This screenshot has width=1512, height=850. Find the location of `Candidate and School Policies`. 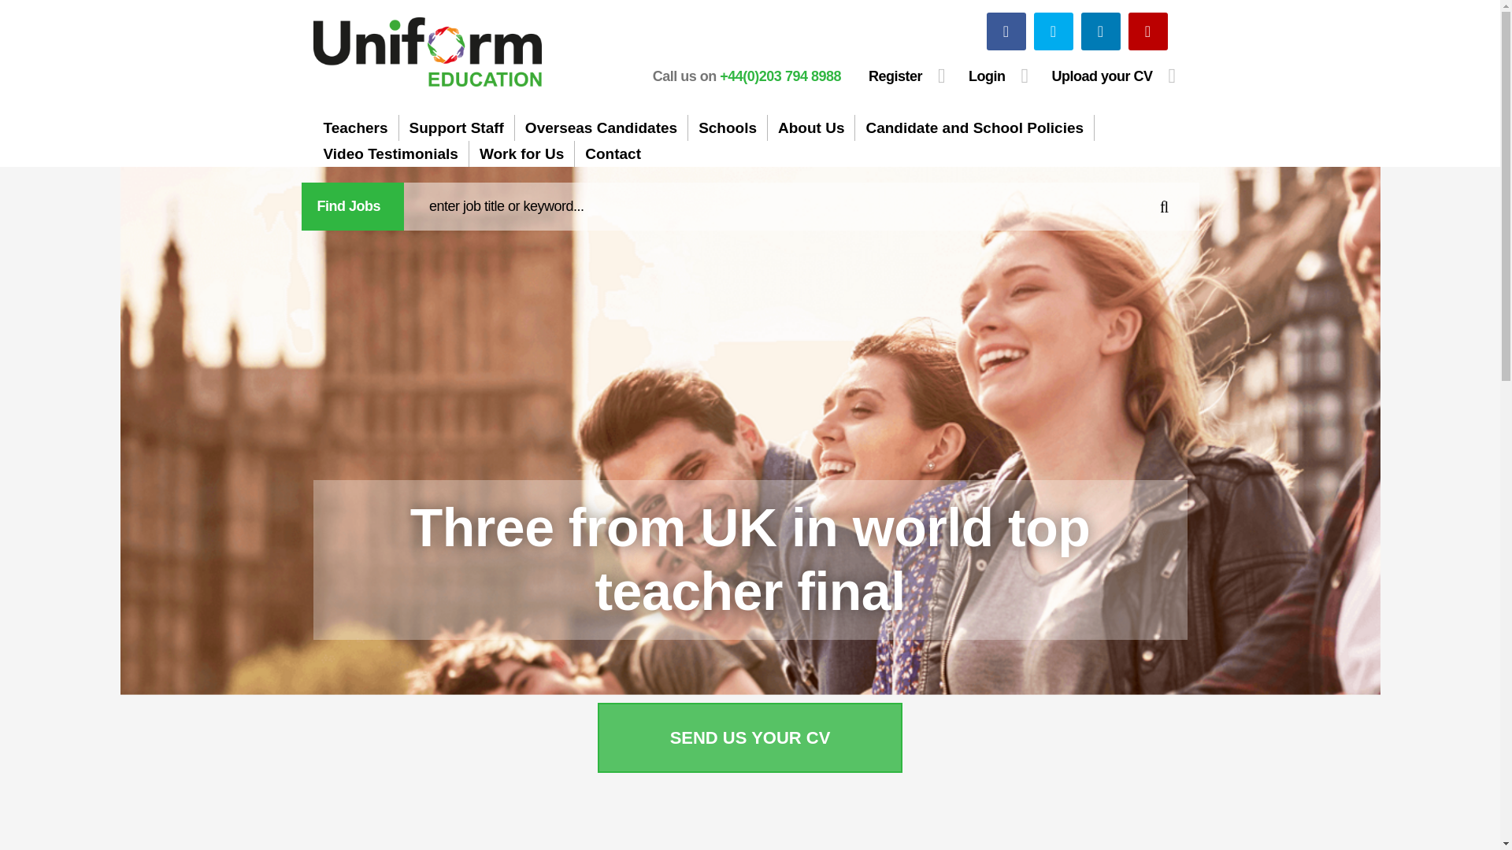

Candidate and School Policies is located at coordinates (974, 128).